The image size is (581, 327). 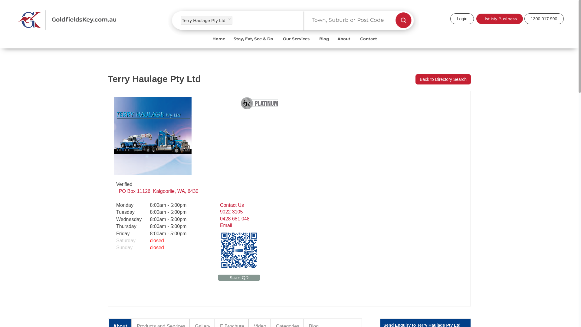 I want to click on Contact Us, so click(x=248, y=205).